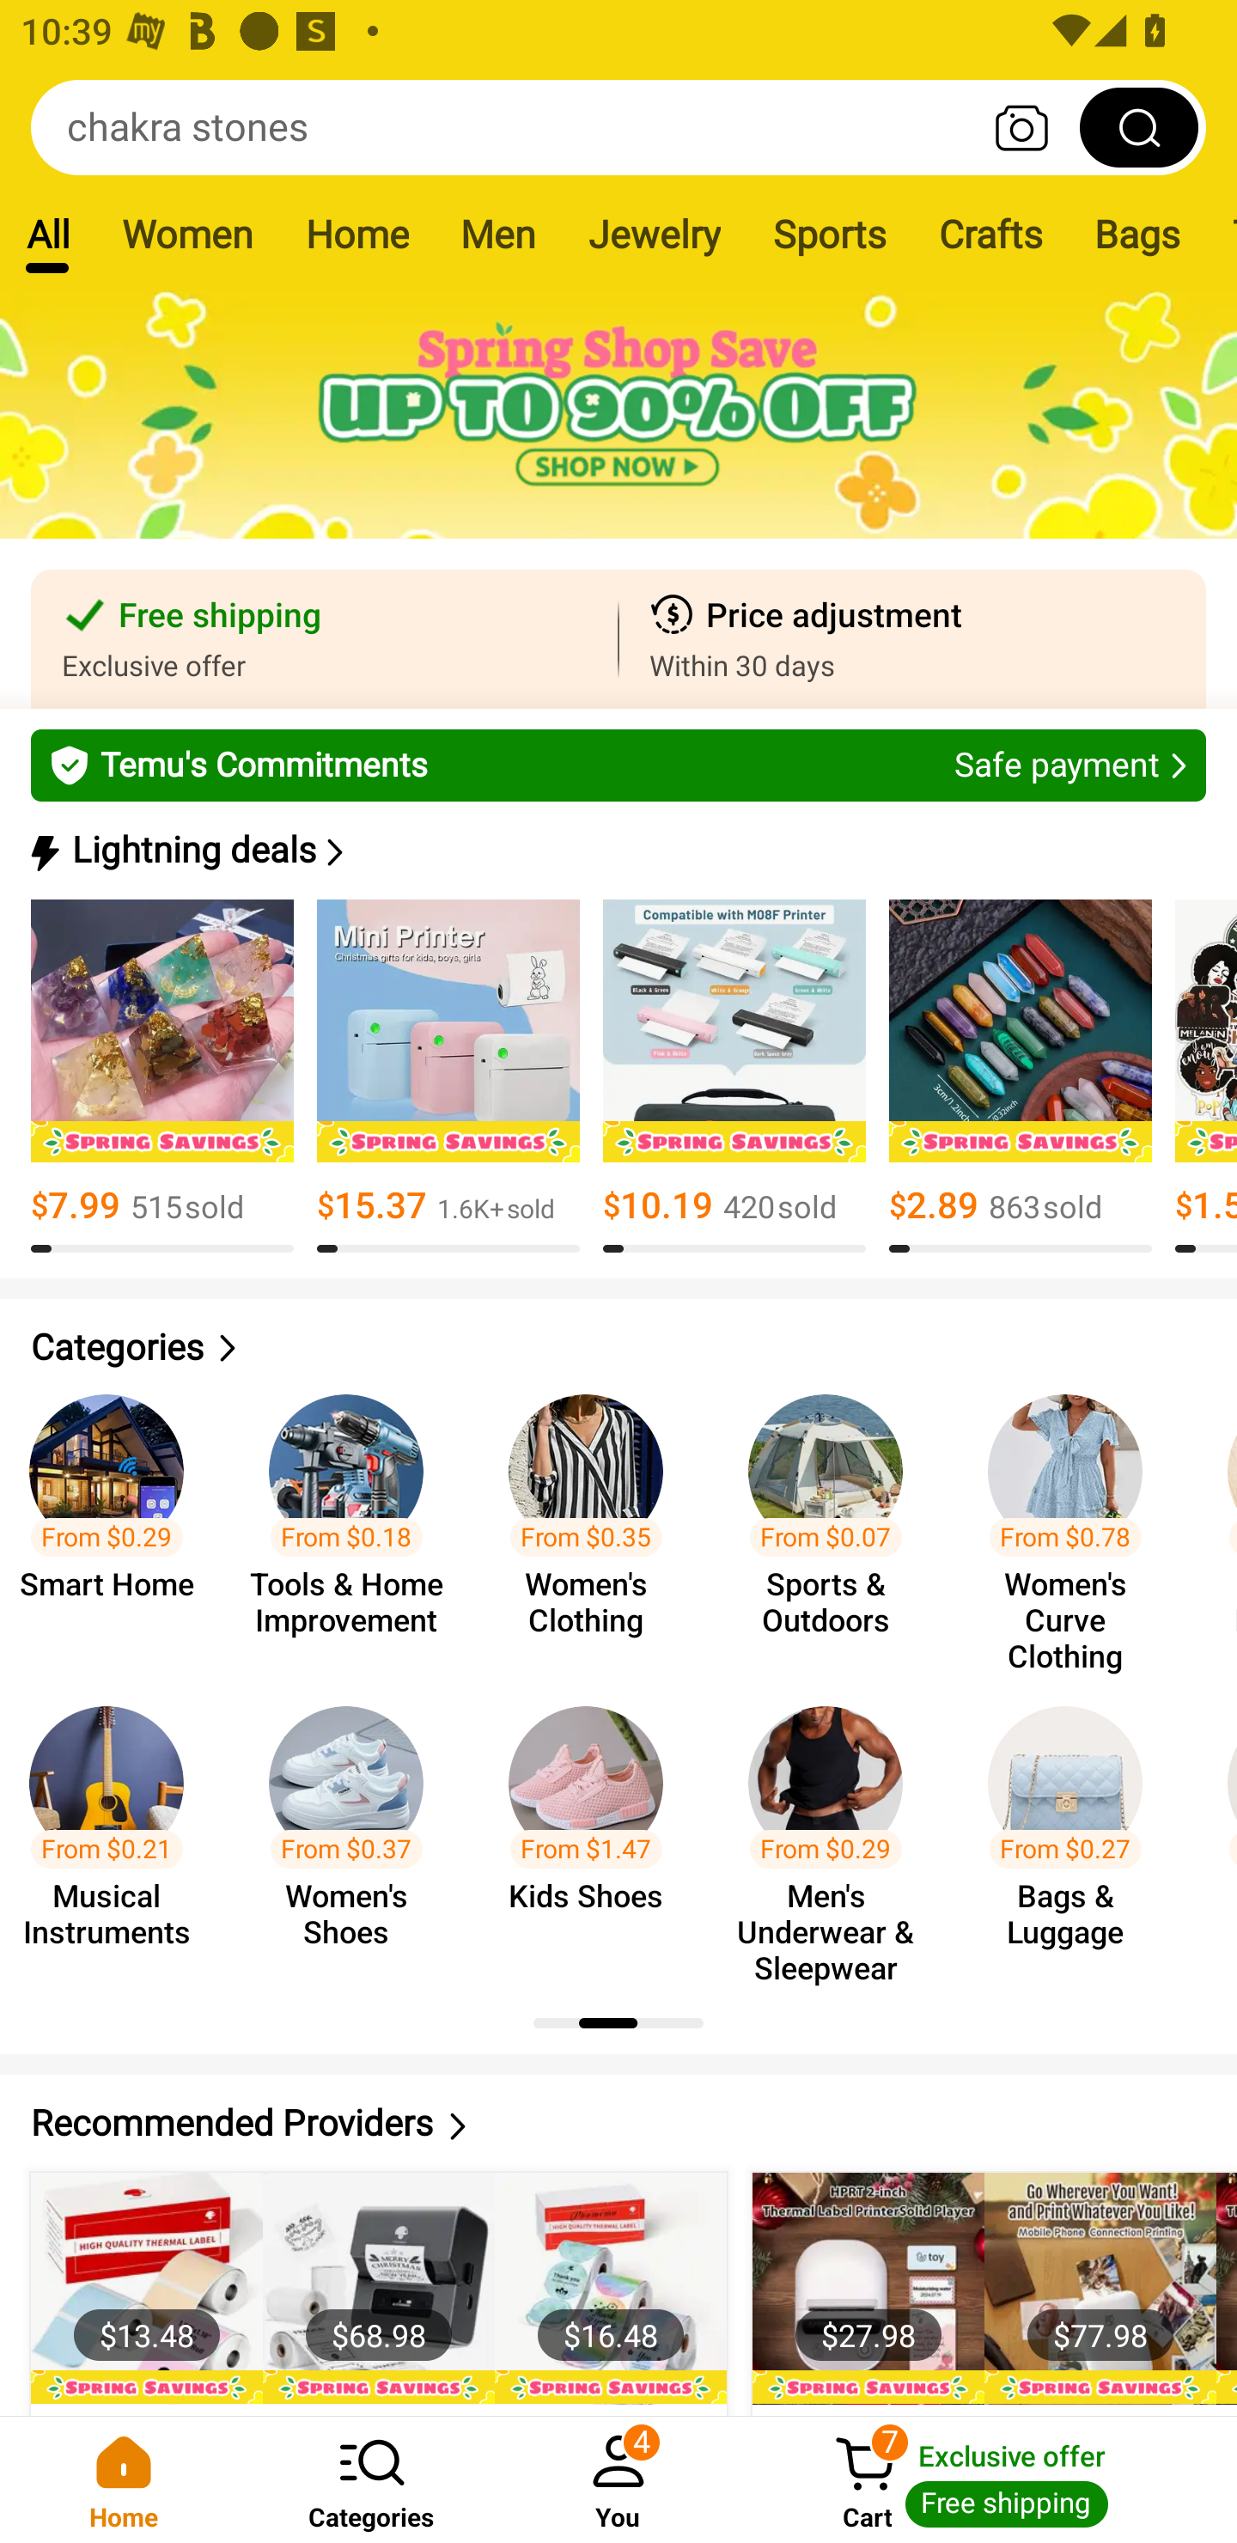 The width and height of the screenshot is (1237, 2543). What do you see at coordinates (990, 2479) in the screenshot?
I see `Cart 7 Cart Exclusive offer` at bounding box center [990, 2479].